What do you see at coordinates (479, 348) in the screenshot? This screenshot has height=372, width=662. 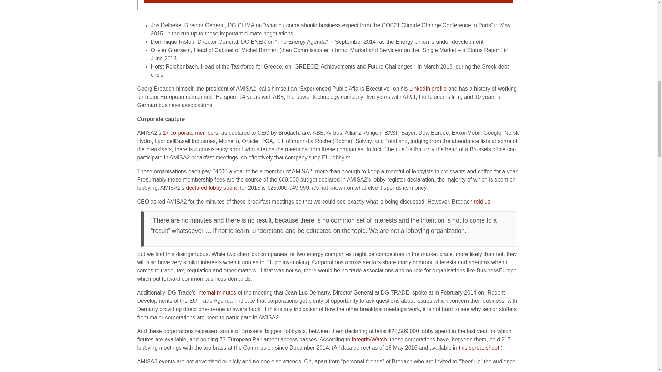 I see `this spreadsheet` at bounding box center [479, 348].